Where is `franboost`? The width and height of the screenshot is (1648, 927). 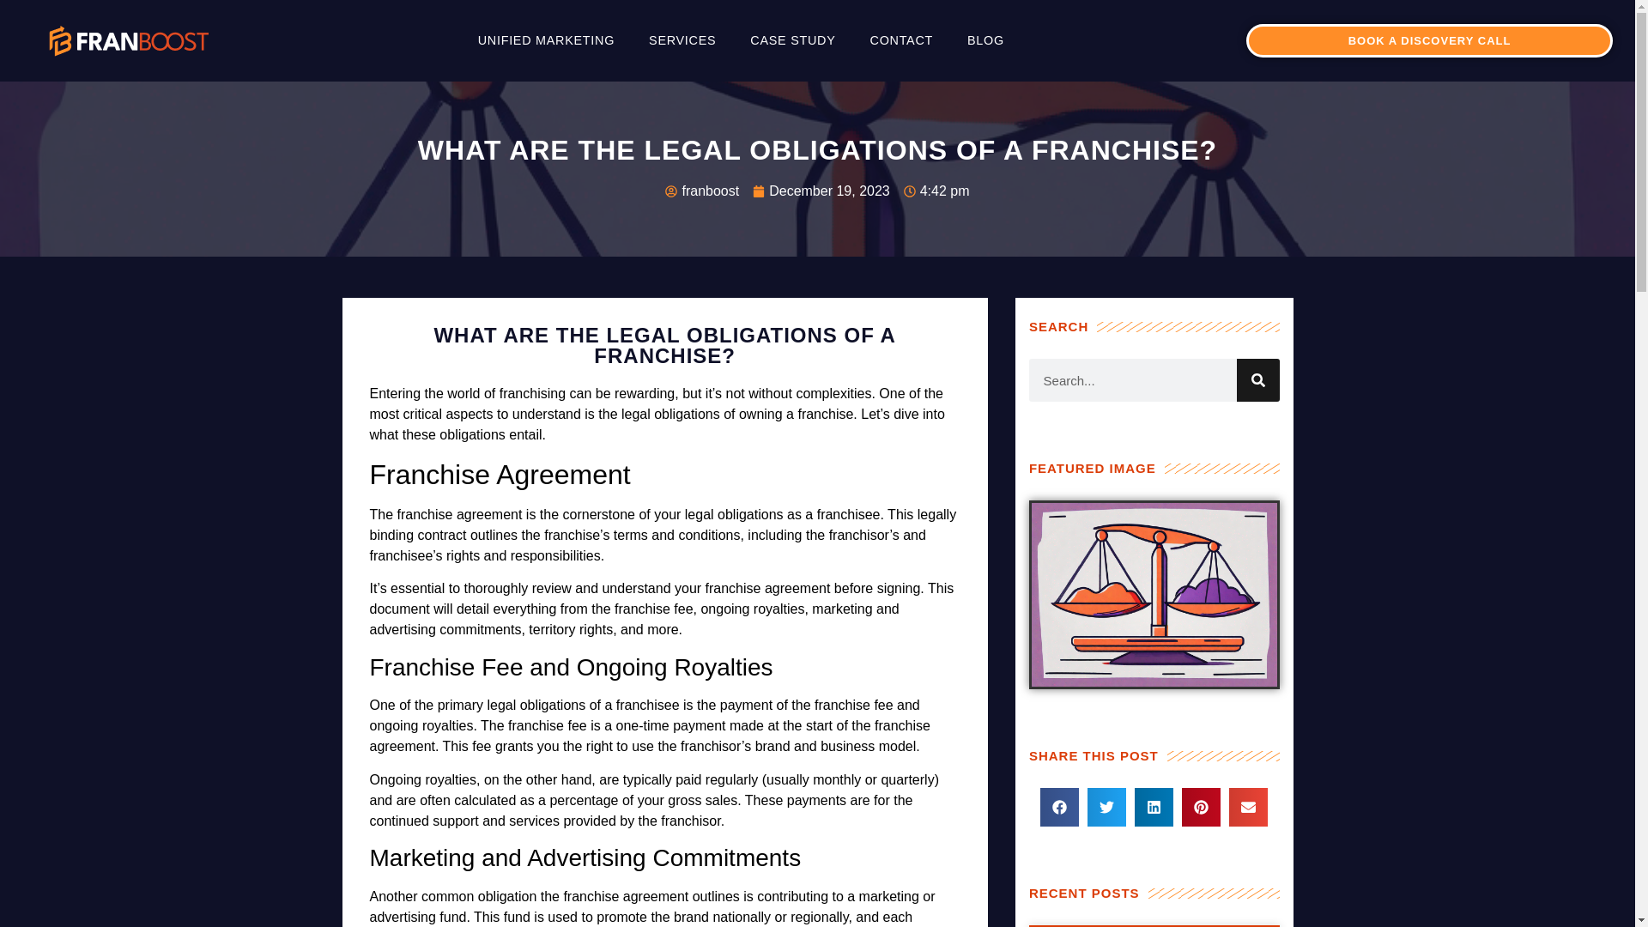 franboost is located at coordinates (702, 191).